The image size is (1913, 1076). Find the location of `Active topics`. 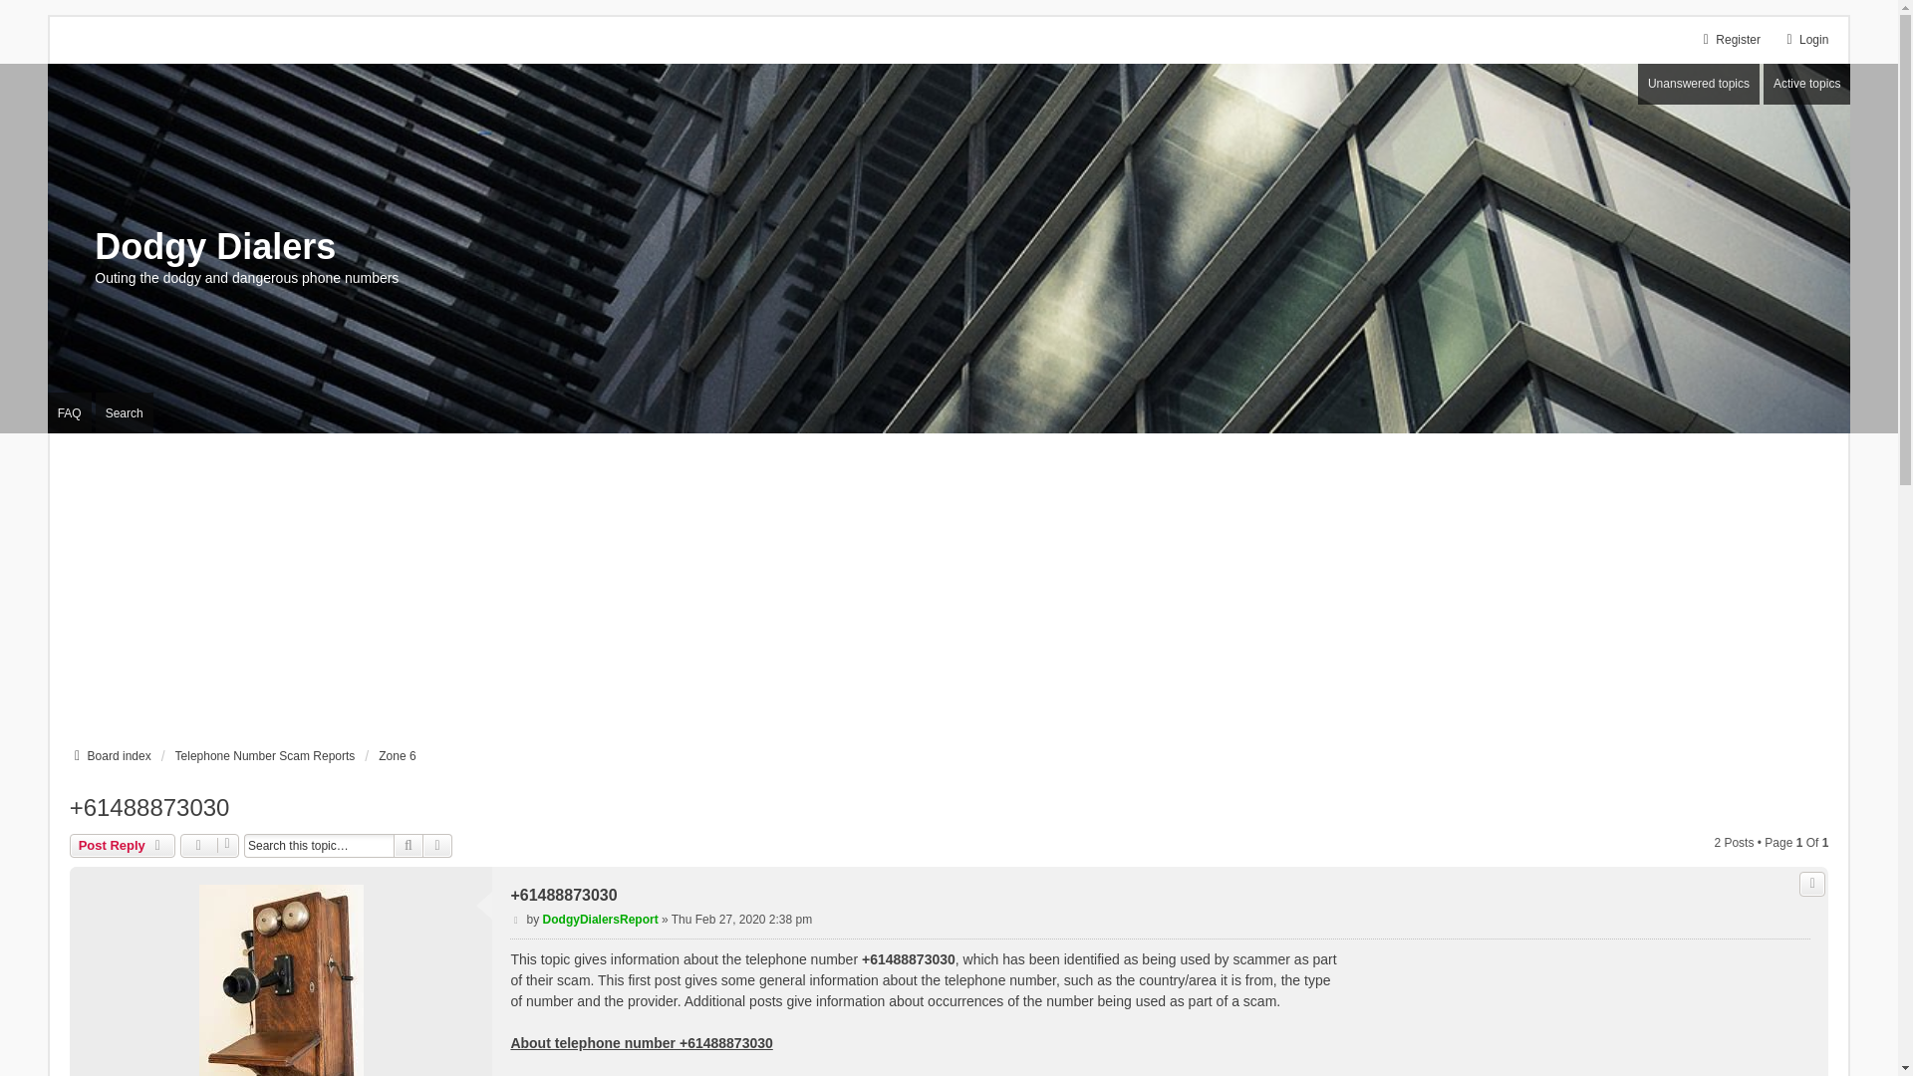

Active topics is located at coordinates (1806, 84).